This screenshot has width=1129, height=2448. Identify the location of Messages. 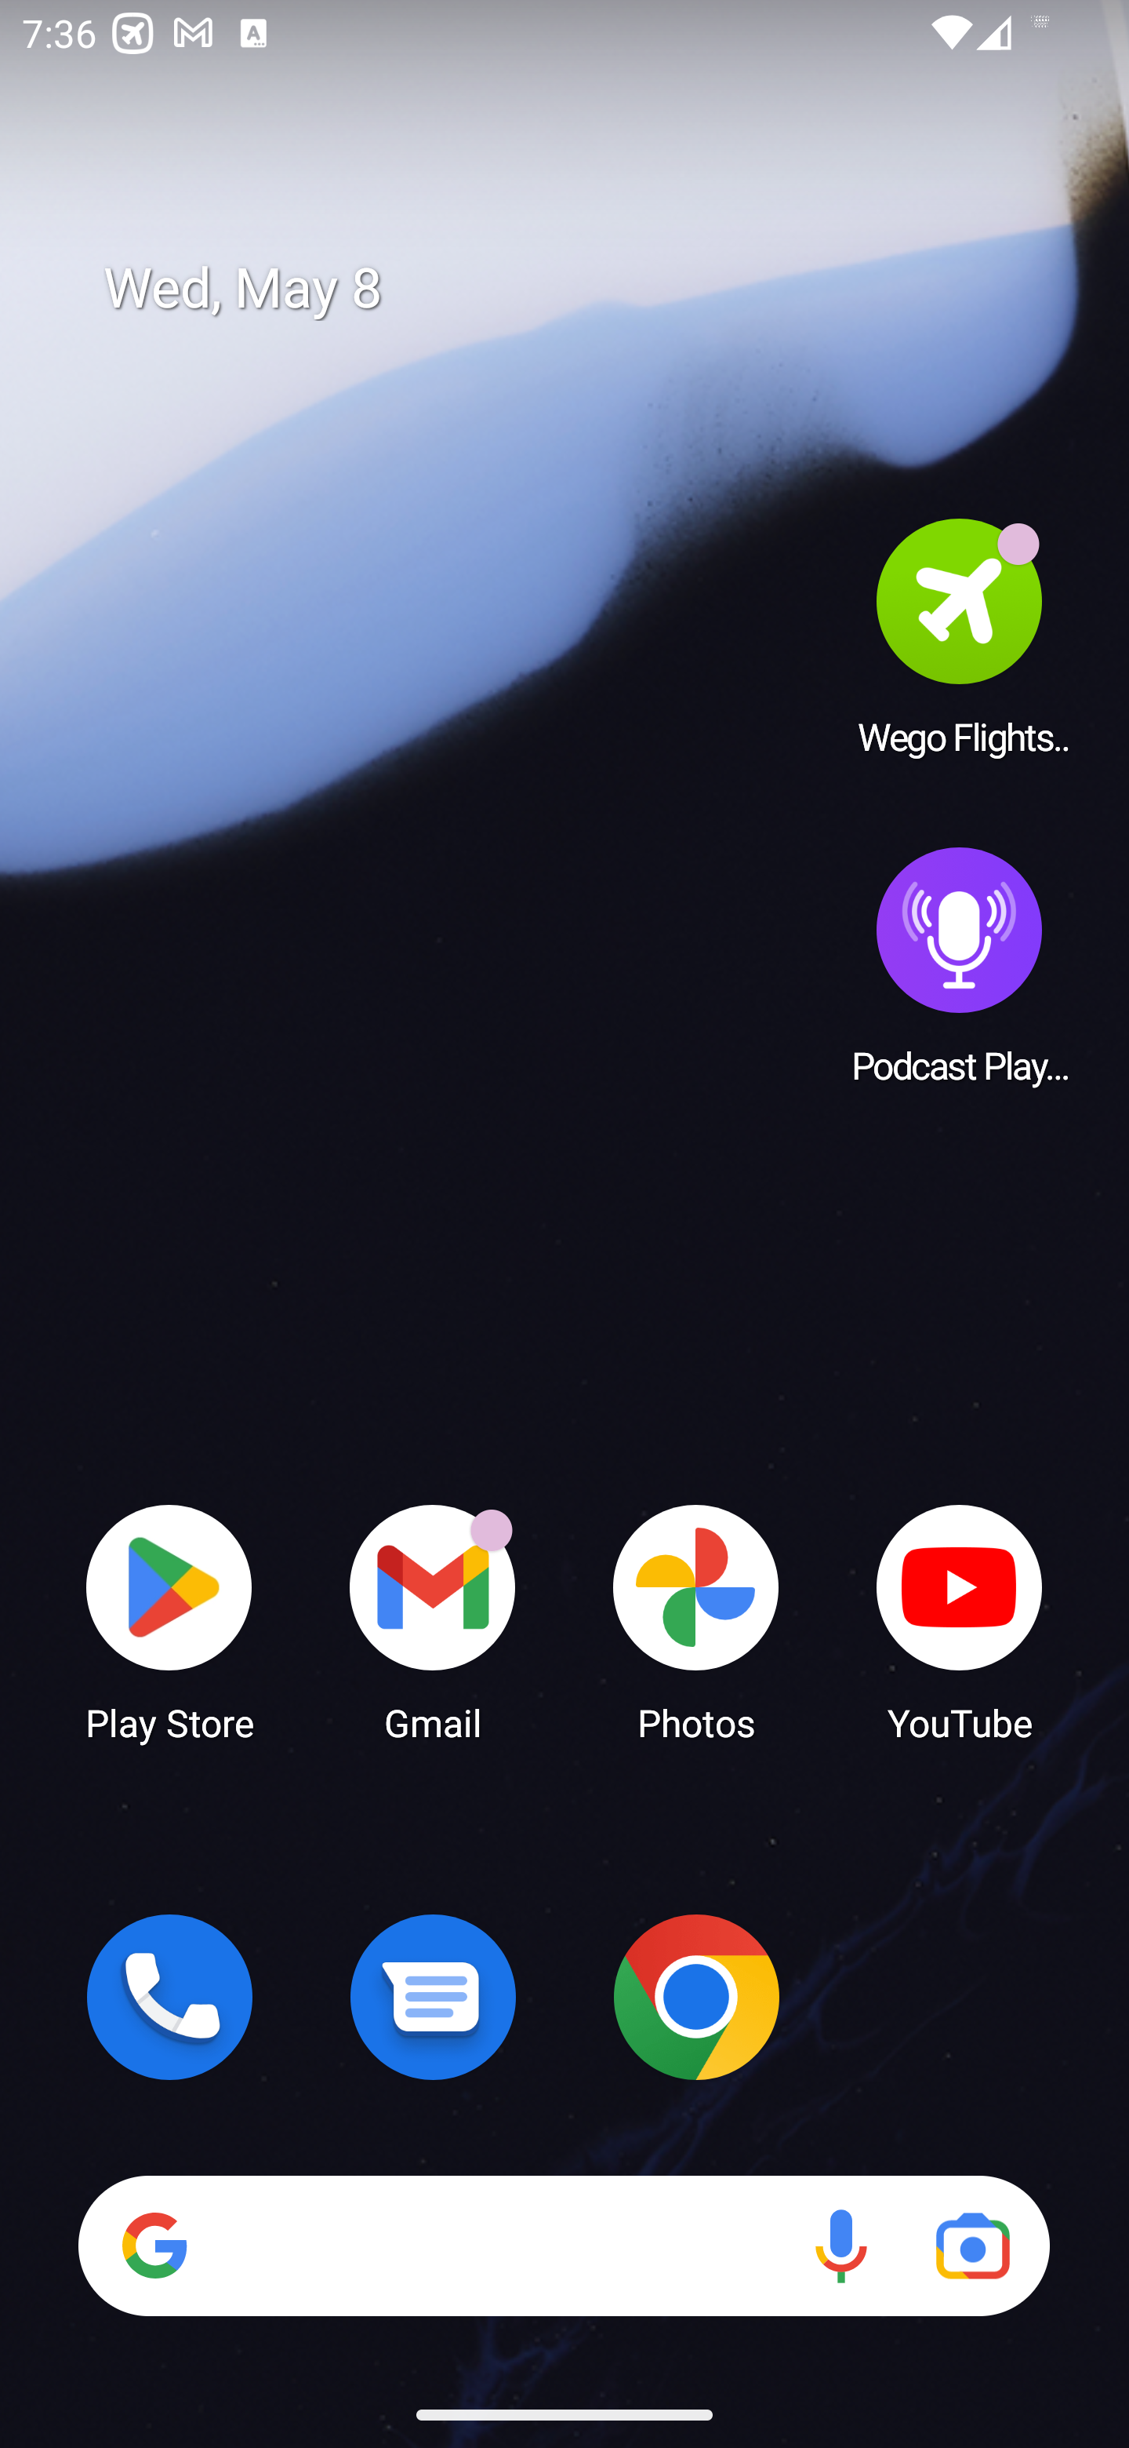
(433, 1997).